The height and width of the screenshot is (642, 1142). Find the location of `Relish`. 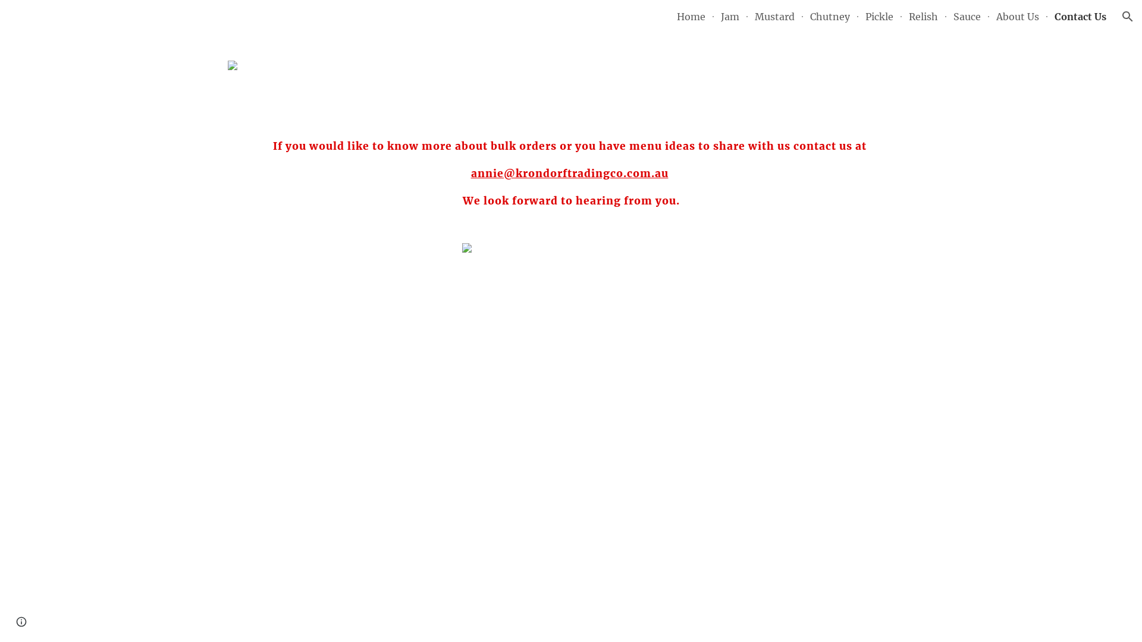

Relish is located at coordinates (923, 17).